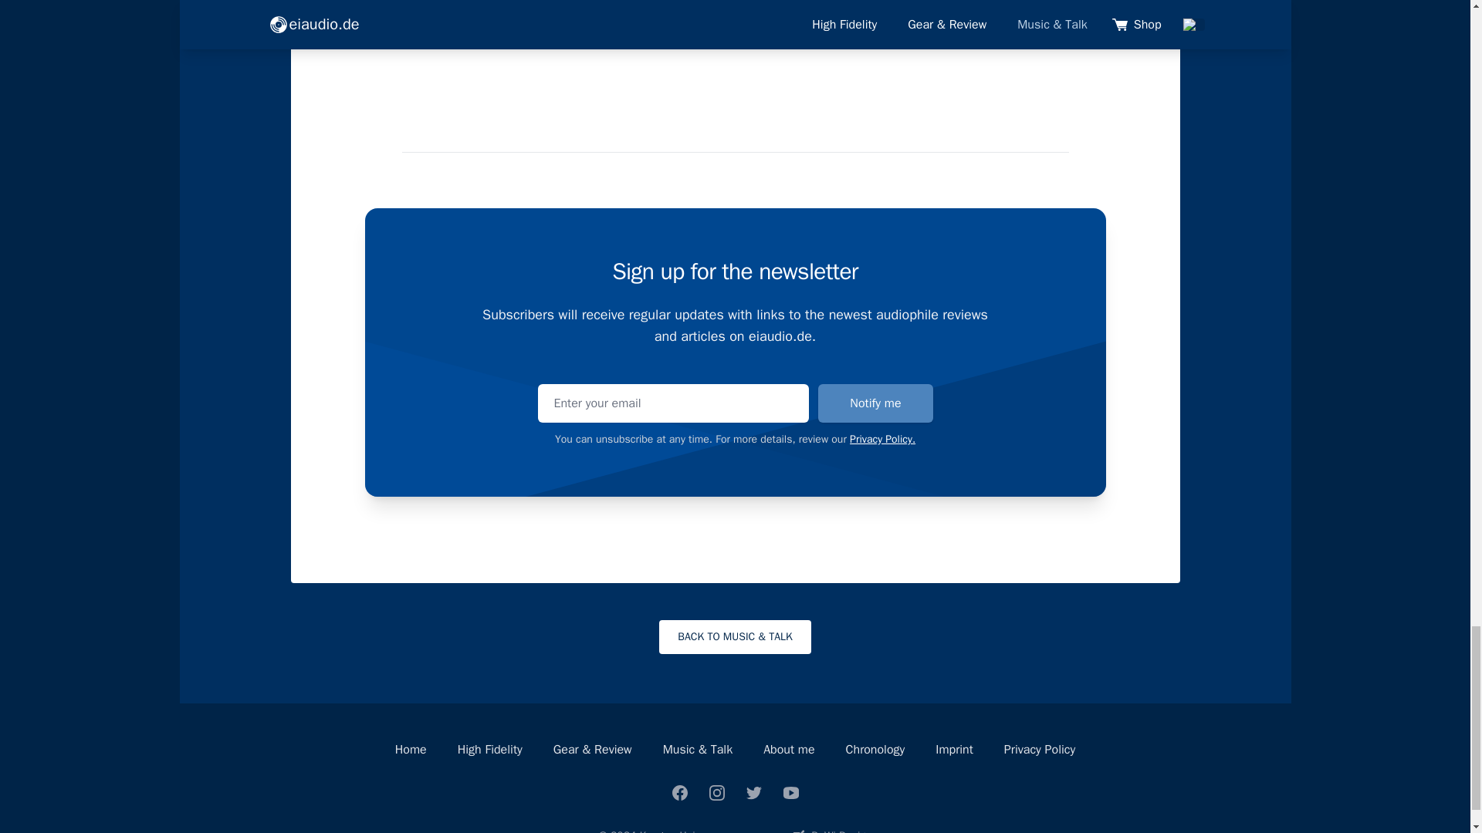 Image resolution: width=1482 pixels, height=833 pixels. I want to click on YouTube, so click(790, 793).